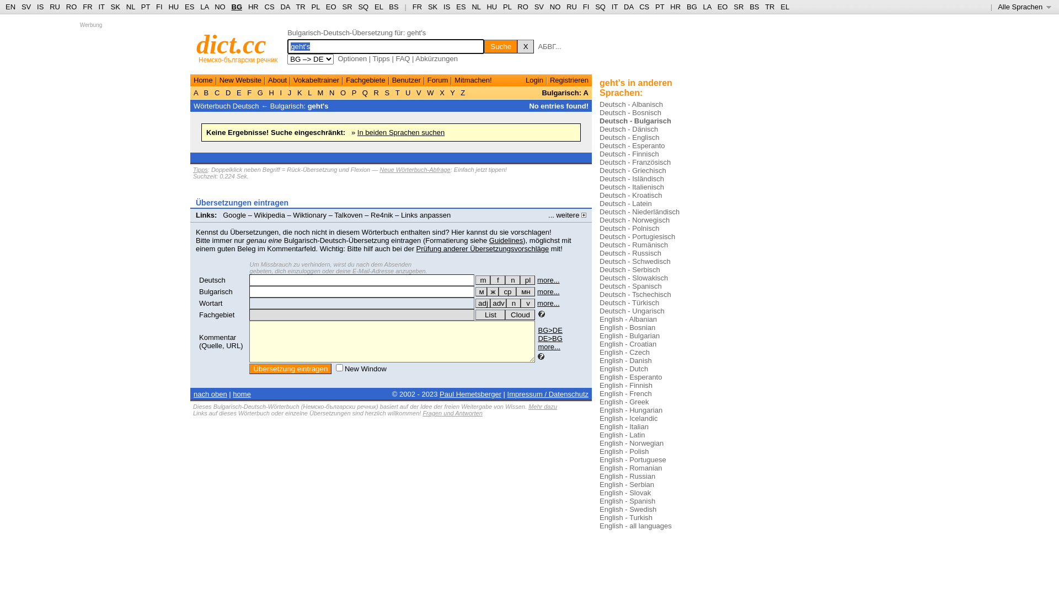  What do you see at coordinates (318, 106) in the screenshot?
I see `geht's` at bounding box center [318, 106].